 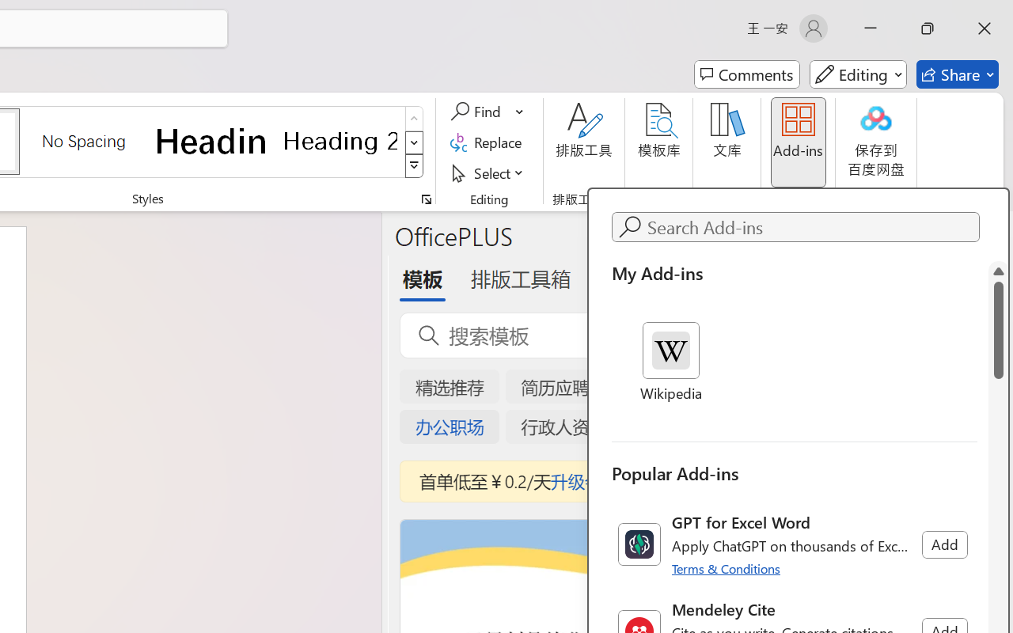 I want to click on Search Add-ins, so click(x=810, y=227).